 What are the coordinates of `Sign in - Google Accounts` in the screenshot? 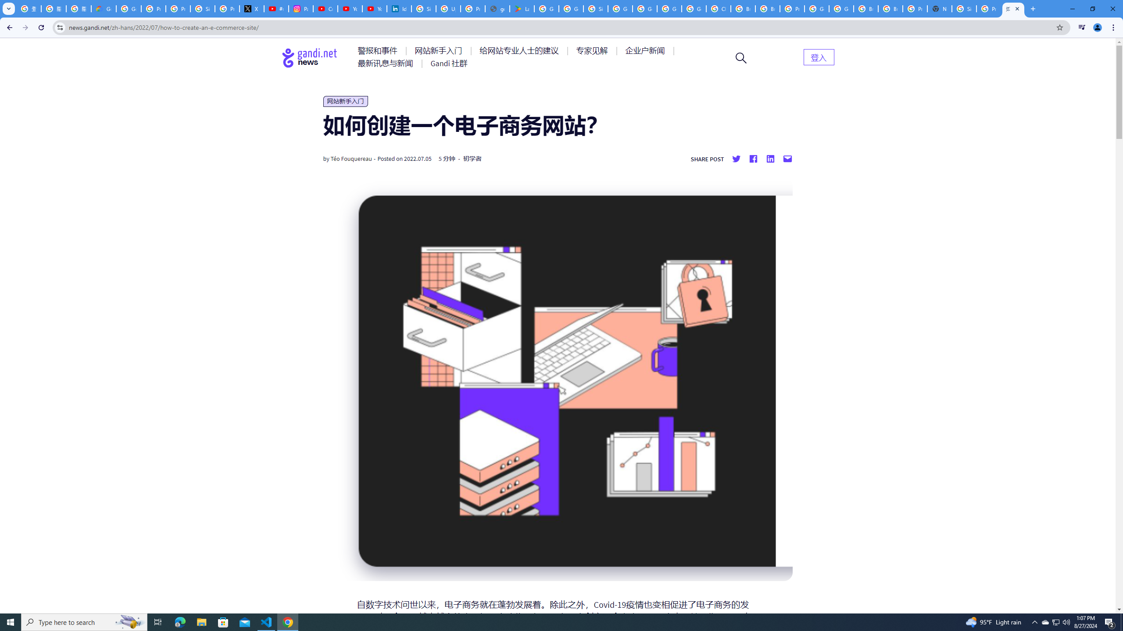 It's located at (424, 9).